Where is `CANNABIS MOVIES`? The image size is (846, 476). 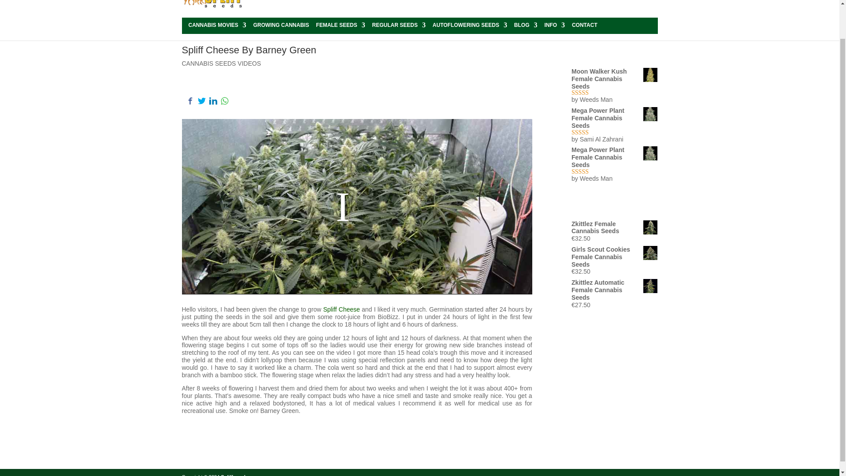
CANNABIS MOVIES is located at coordinates (217, 26).